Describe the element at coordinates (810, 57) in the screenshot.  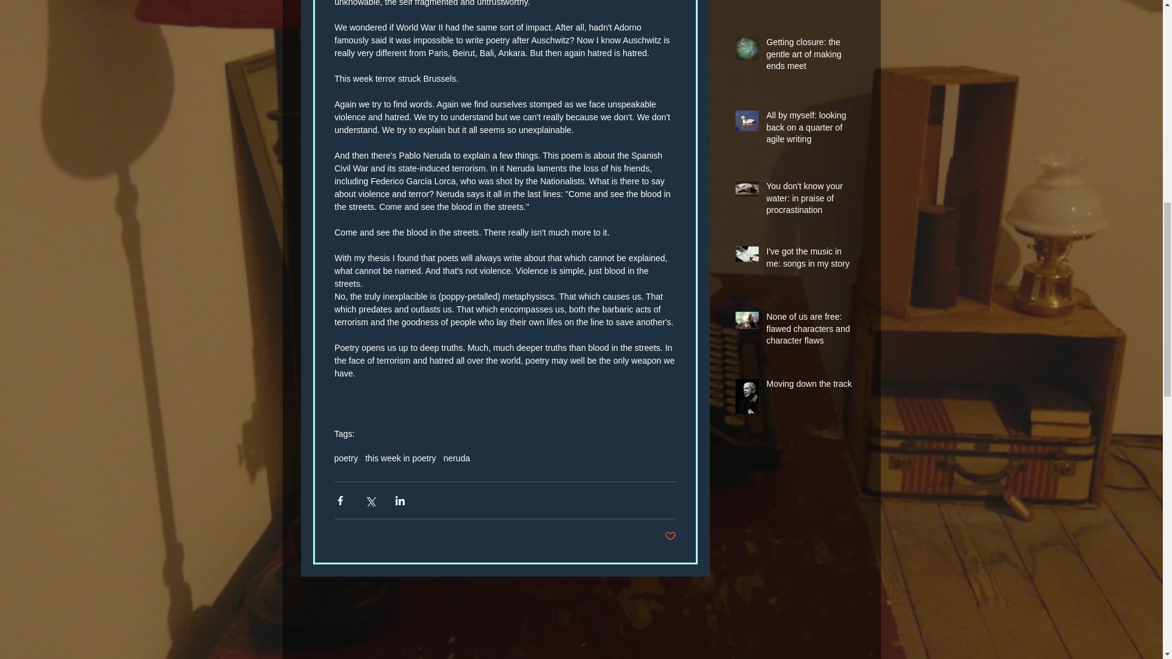
I see `Getting closure: the gentle art of making ends meet` at that location.